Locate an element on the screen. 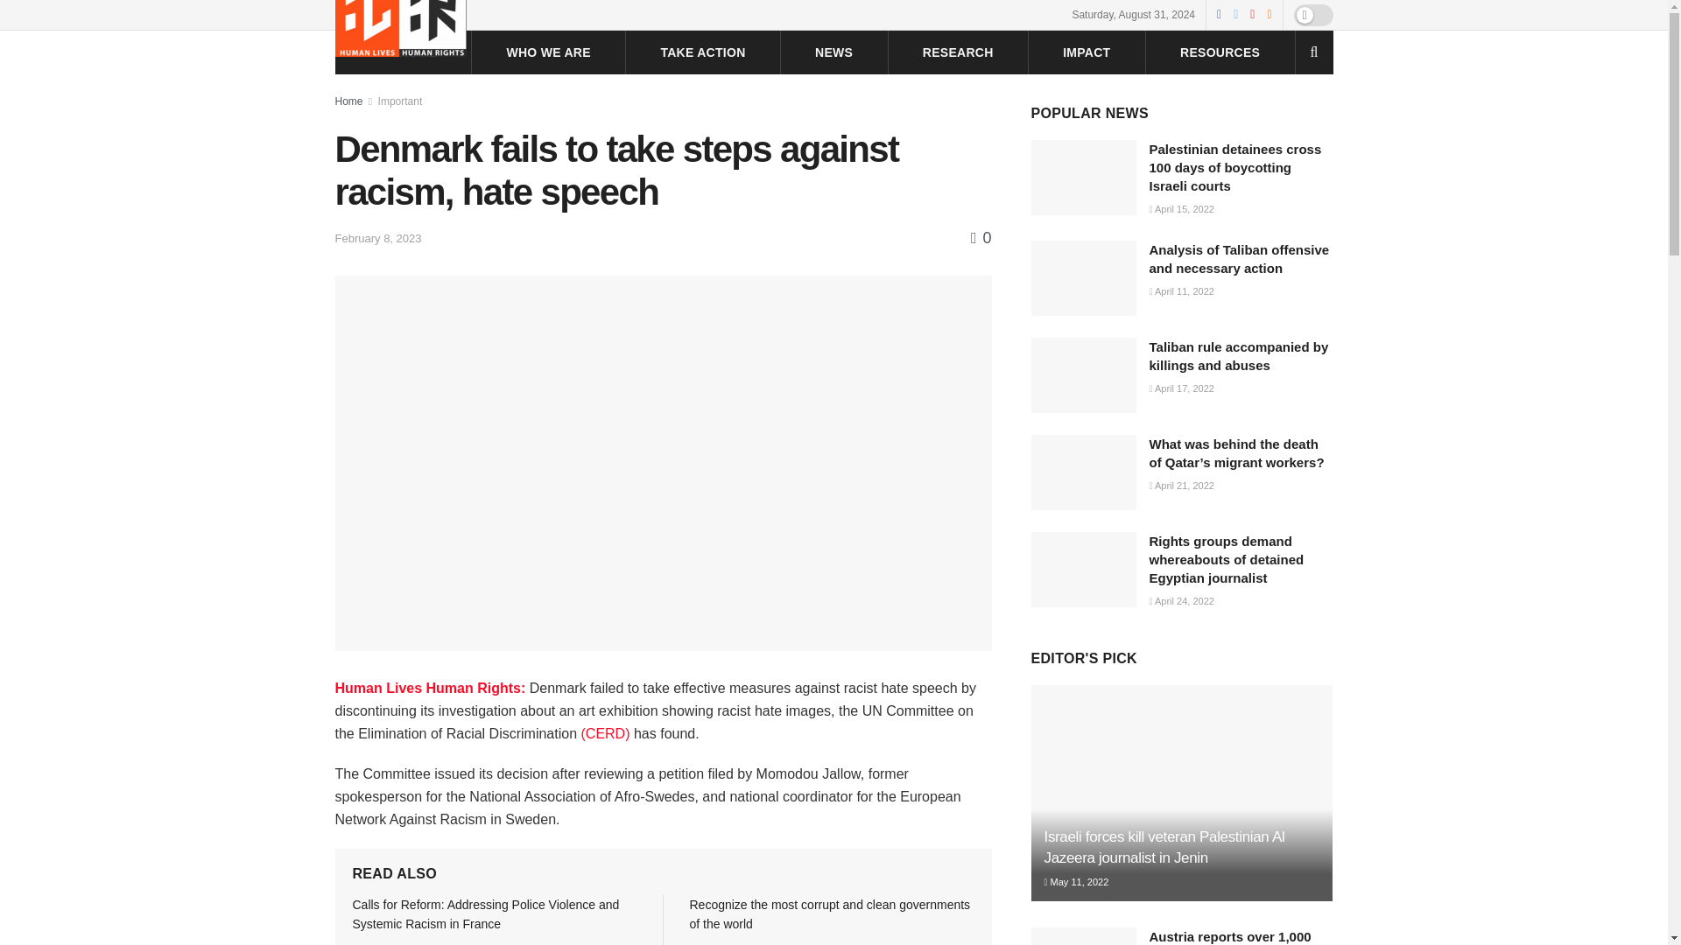 This screenshot has width=1681, height=945. 0 is located at coordinates (981, 238).